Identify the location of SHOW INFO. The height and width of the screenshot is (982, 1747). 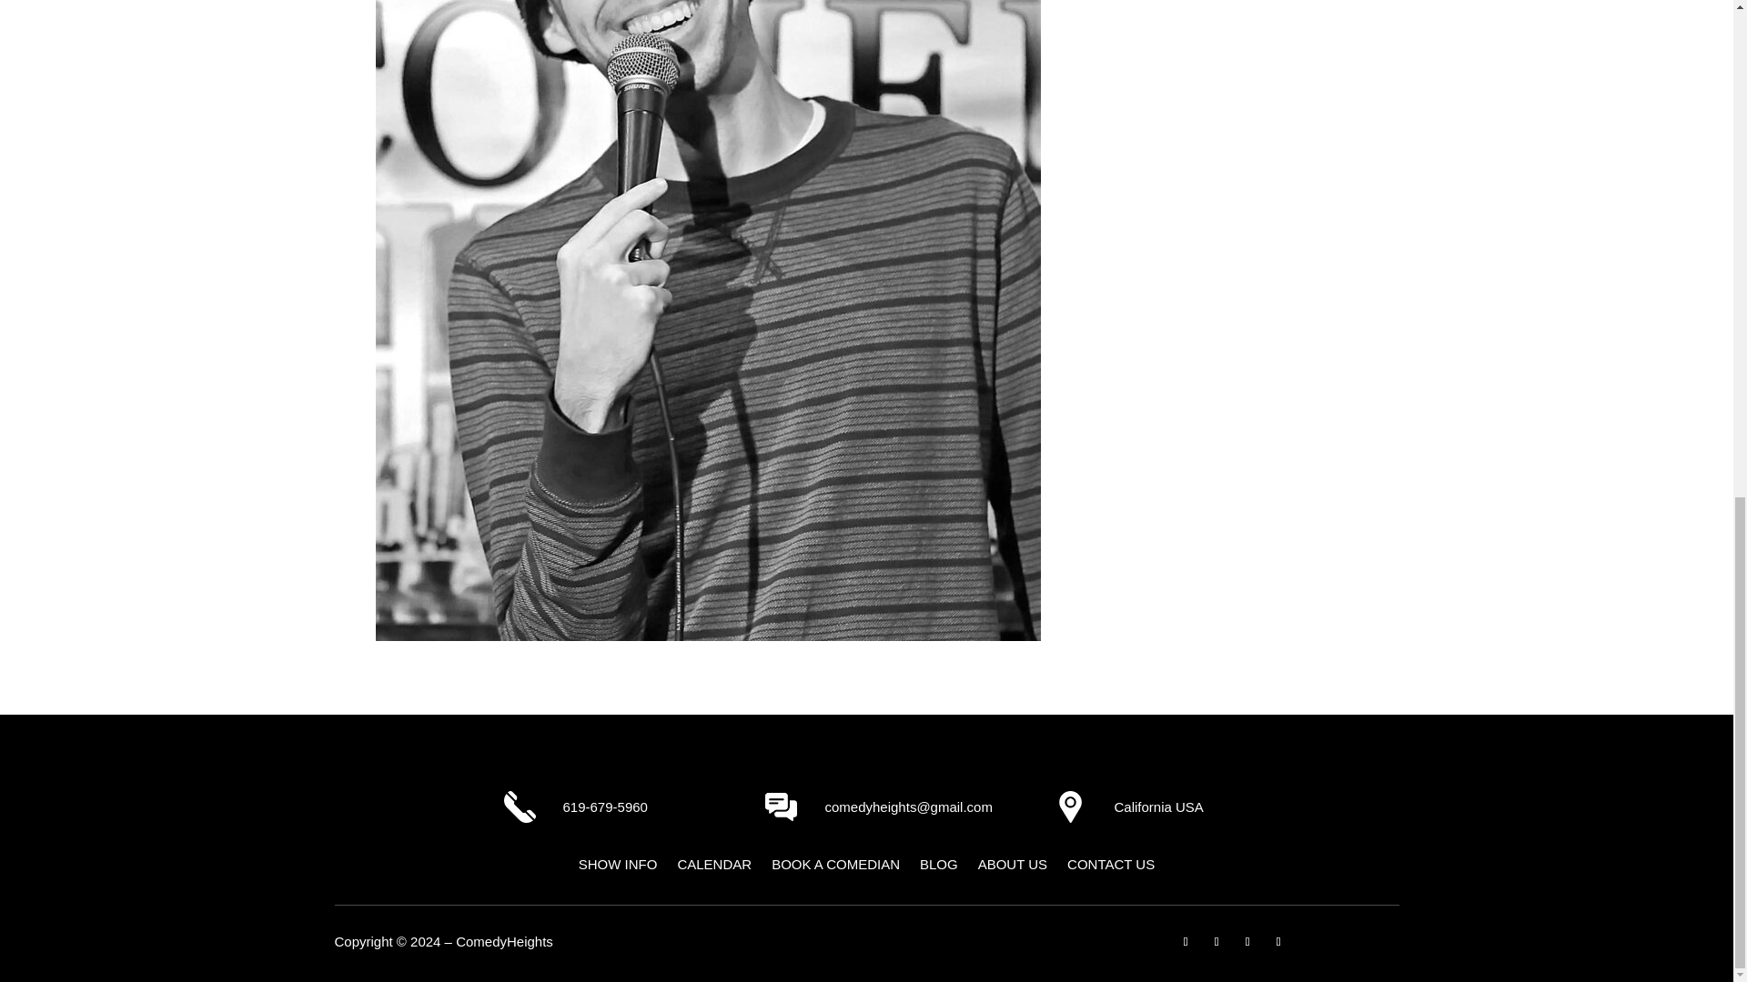
(618, 867).